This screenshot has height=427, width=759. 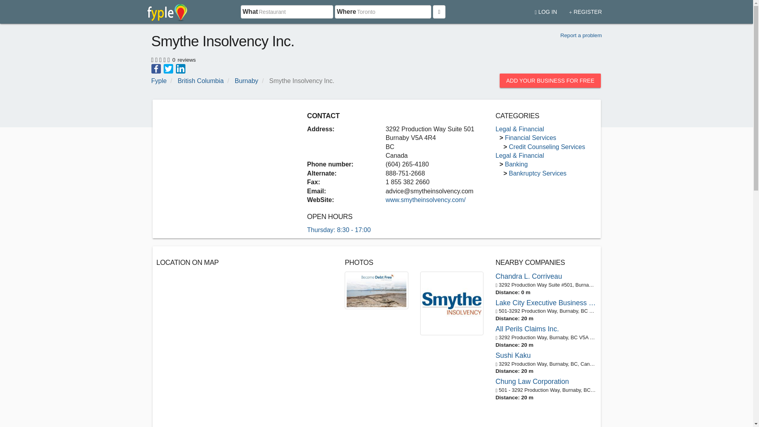 What do you see at coordinates (223, 159) in the screenshot?
I see `Advertisement` at bounding box center [223, 159].